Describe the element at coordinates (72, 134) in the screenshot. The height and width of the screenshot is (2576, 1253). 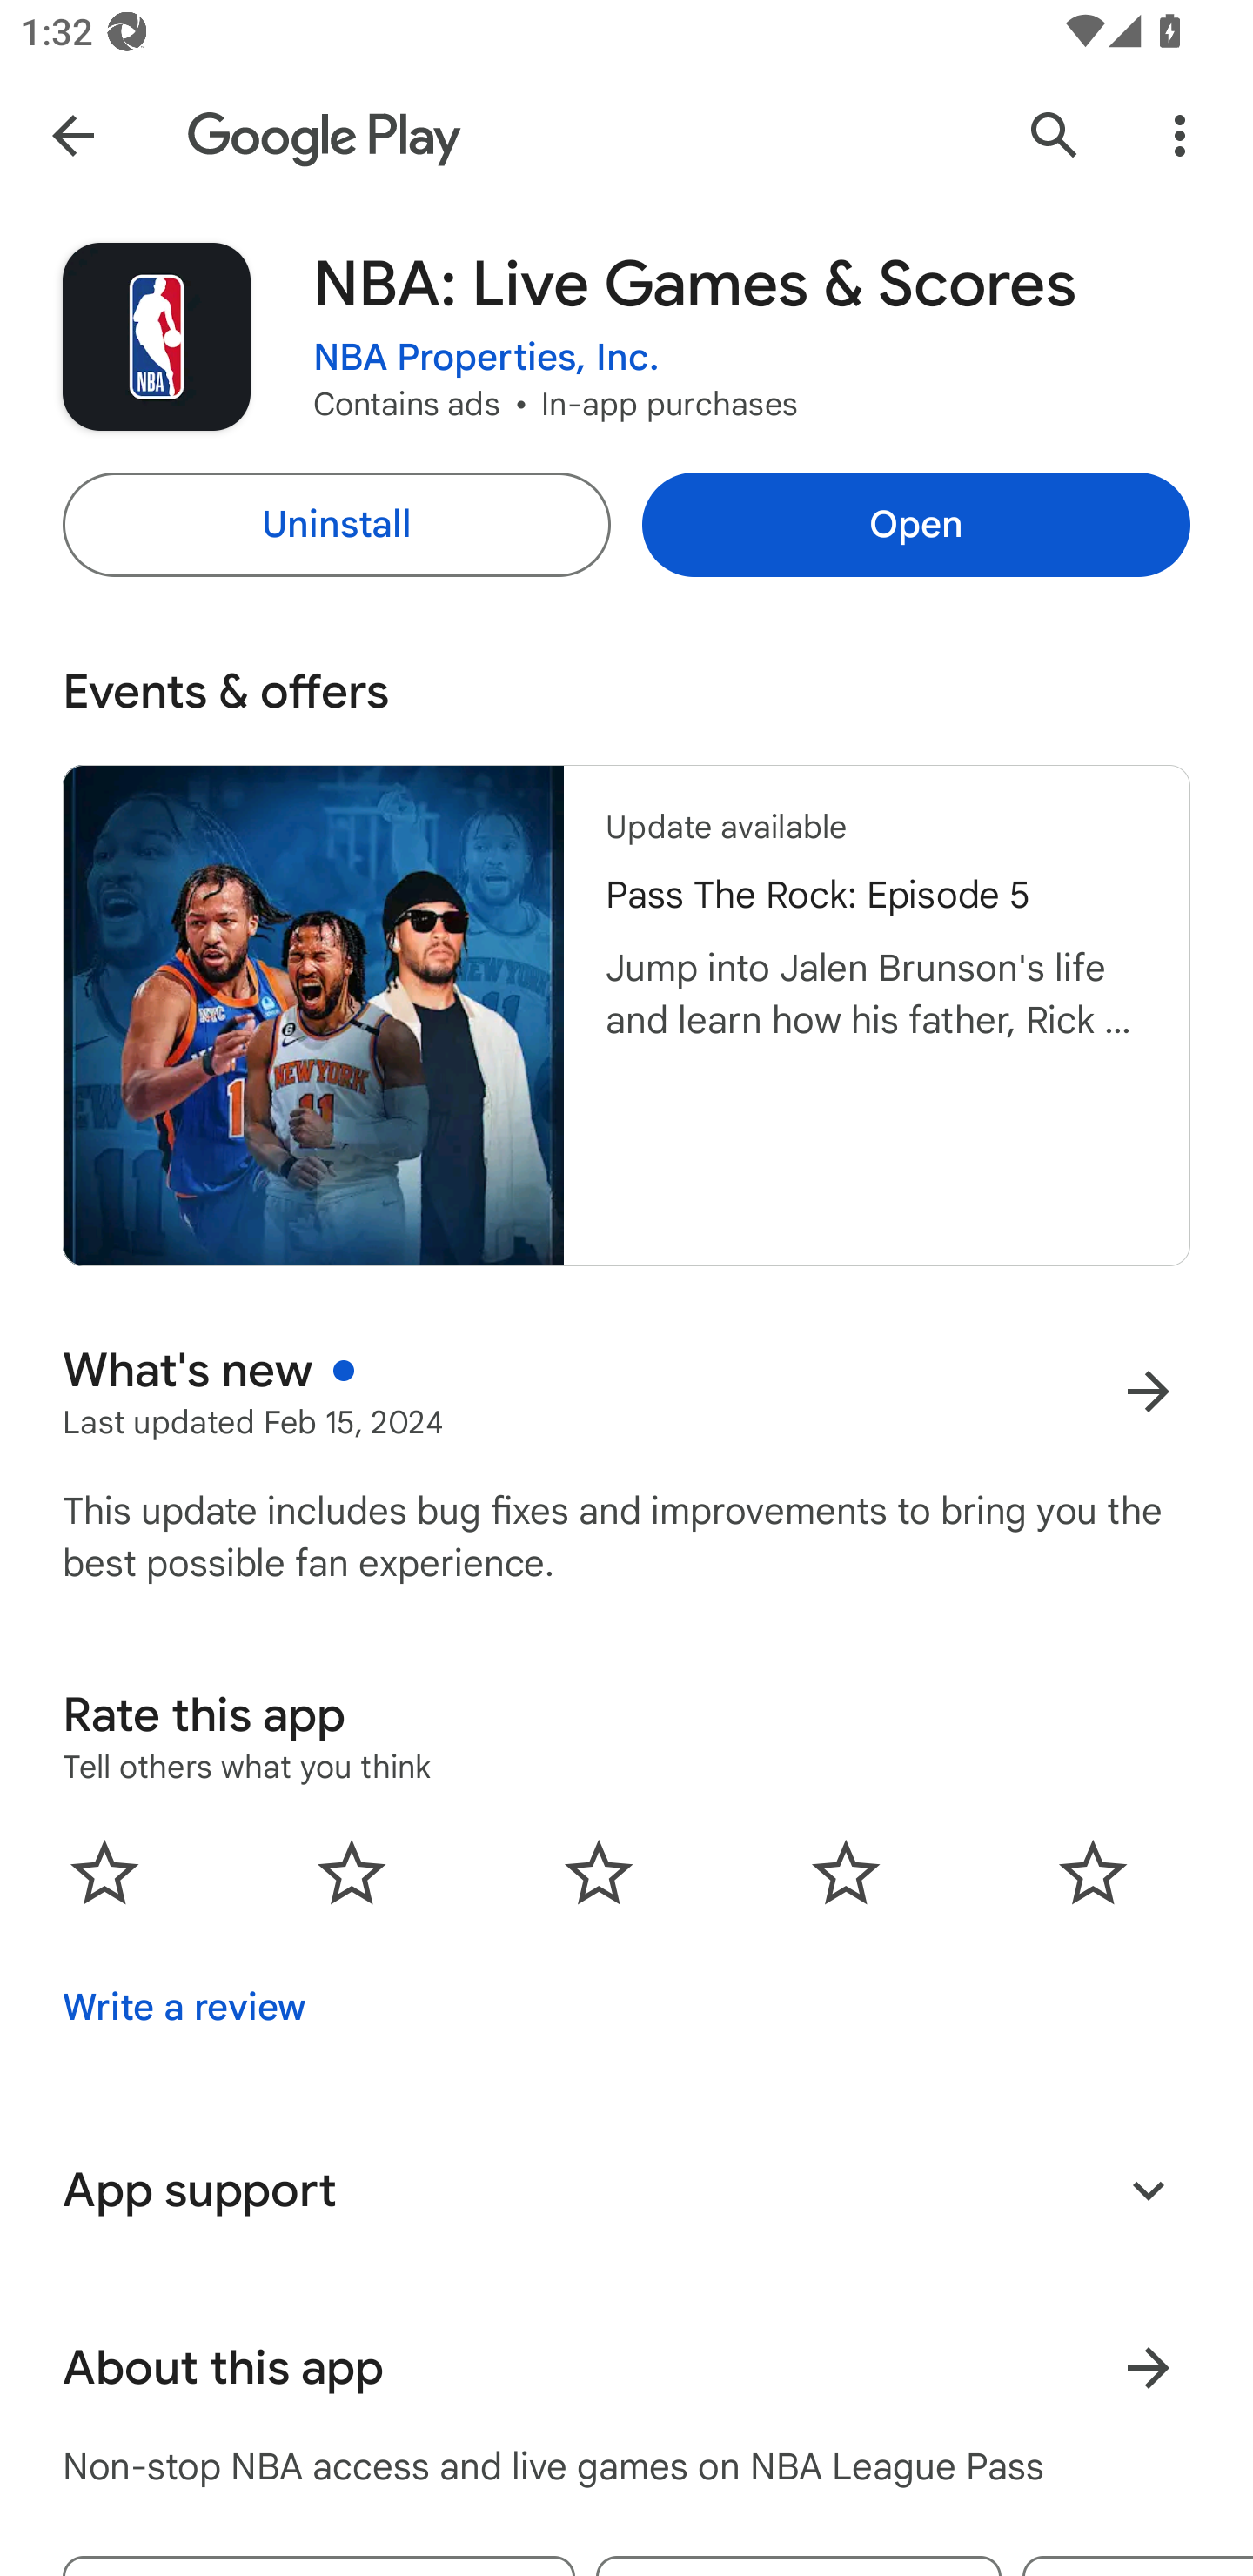
I see `Navigate up` at that location.